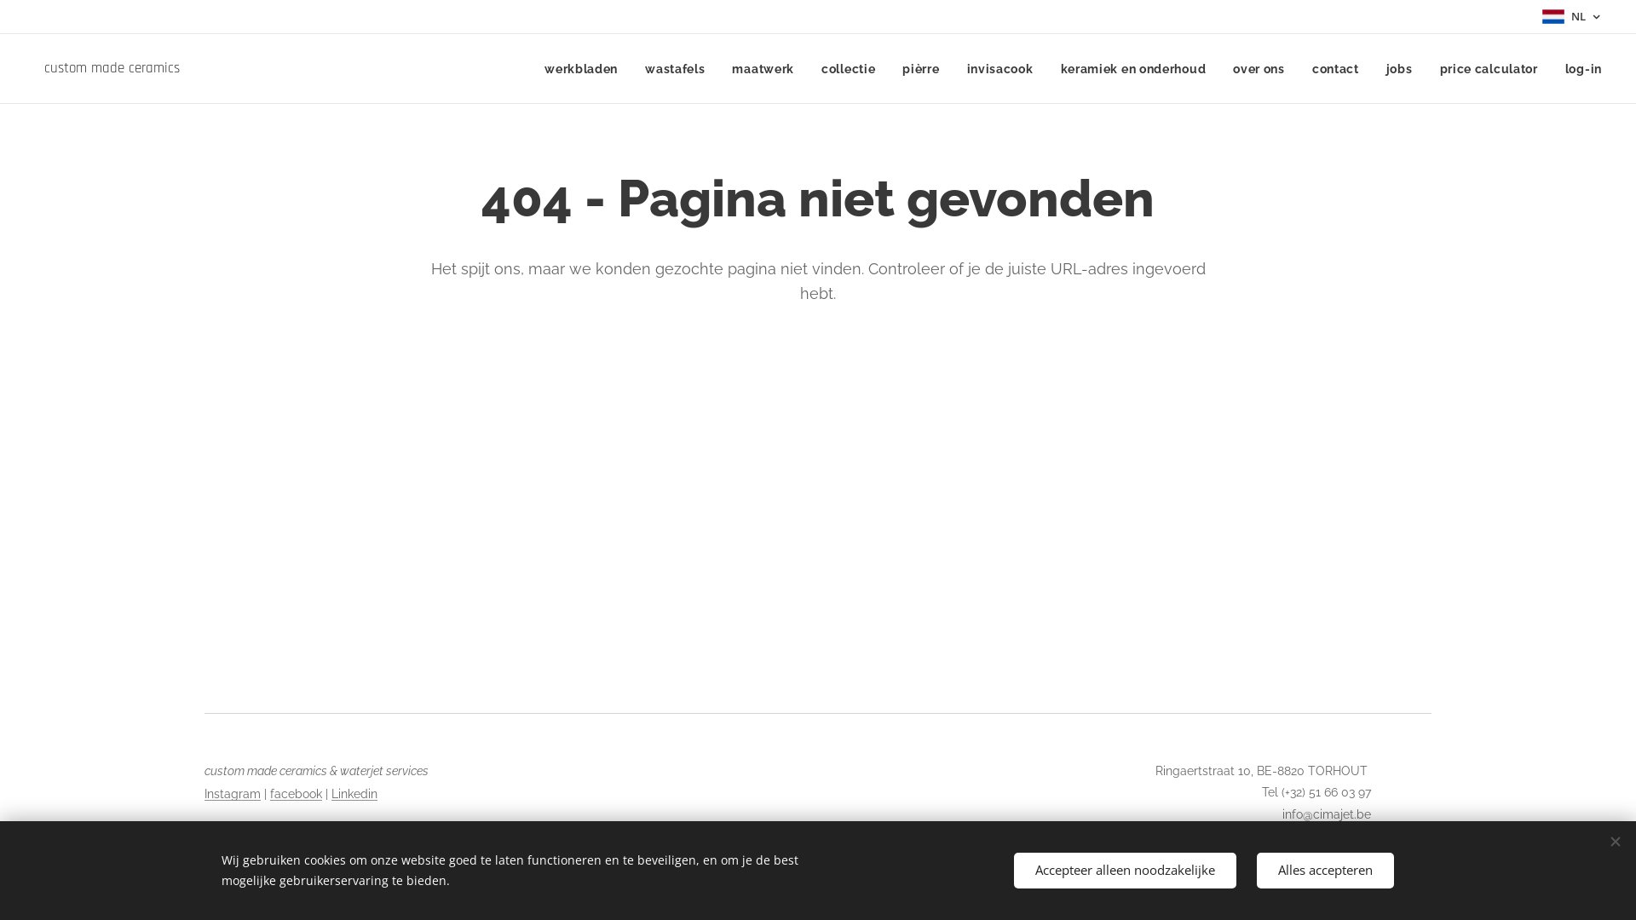  I want to click on Alles accepteren, so click(1326, 871).